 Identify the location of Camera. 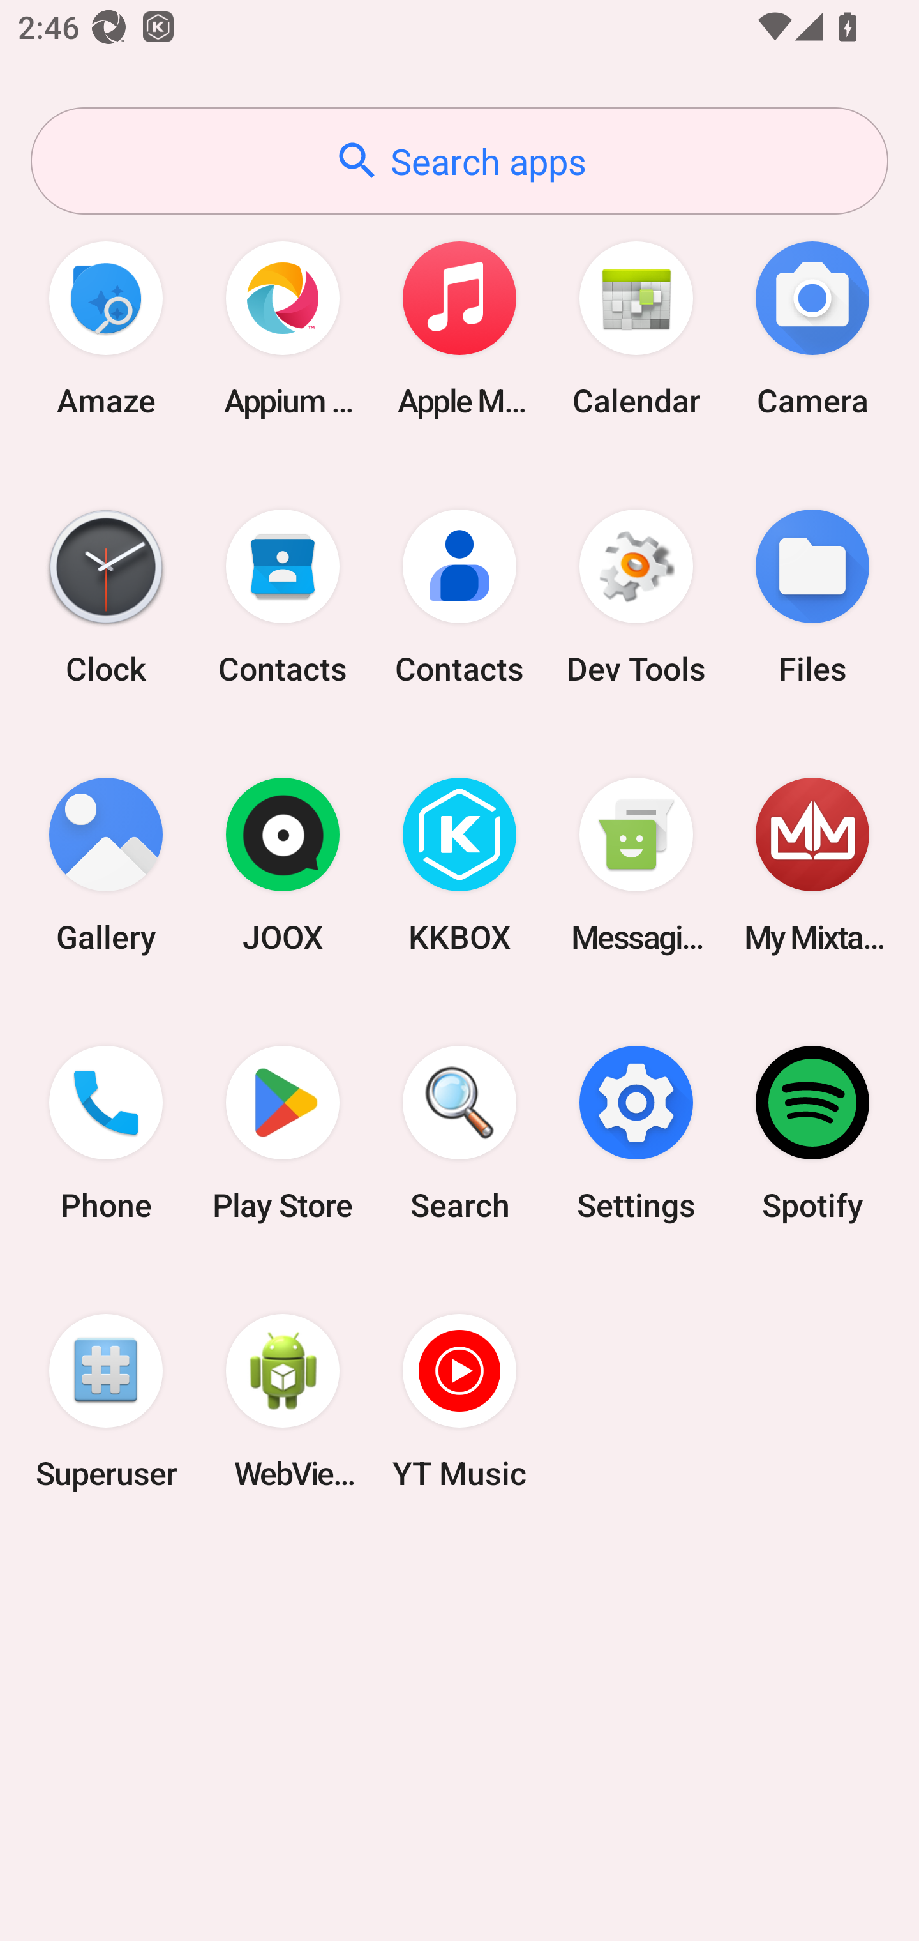
(812, 328).